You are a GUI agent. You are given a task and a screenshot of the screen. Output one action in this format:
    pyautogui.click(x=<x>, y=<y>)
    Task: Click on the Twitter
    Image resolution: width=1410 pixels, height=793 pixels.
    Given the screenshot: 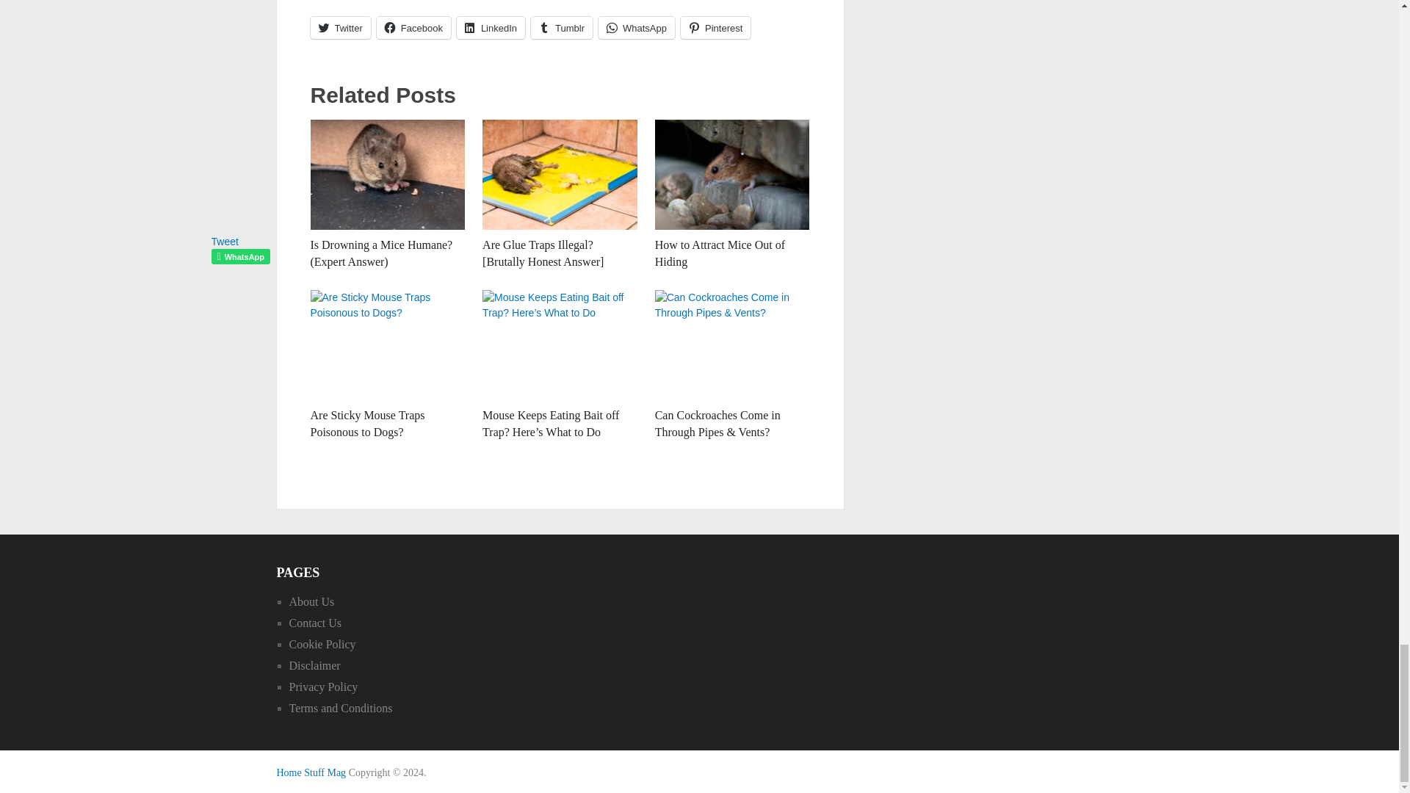 What is the action you would take?
    pyautogui.click(x=339, y=27)
    